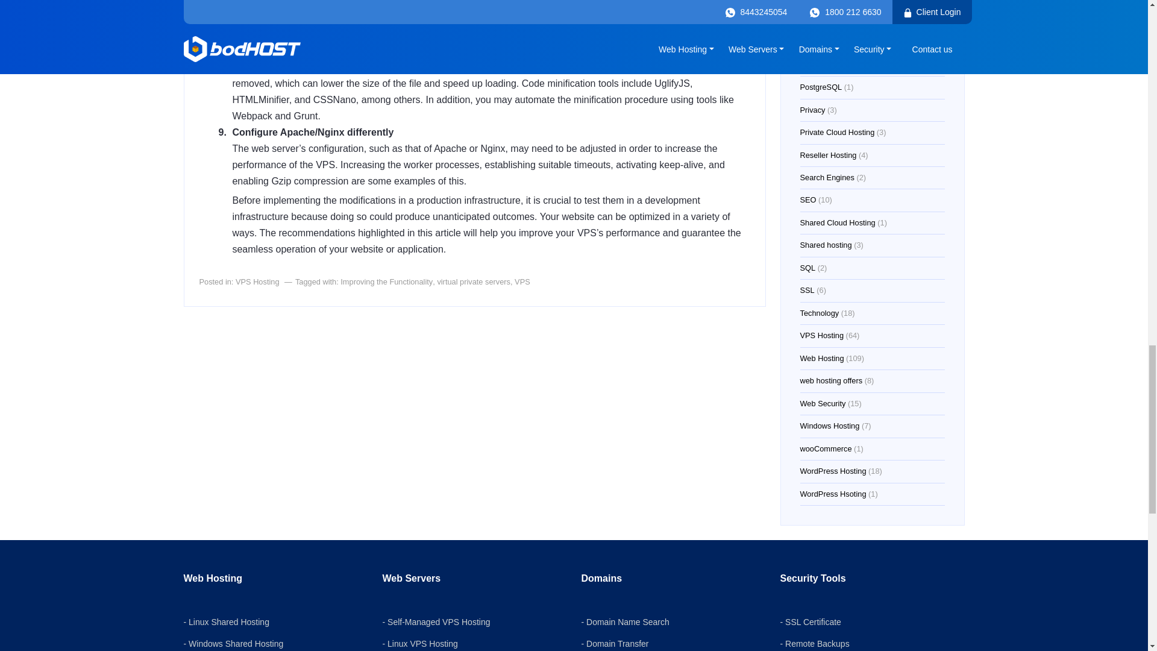 The image size is (1157, 651). What do you see at coordinates (474, 282) in the screenshot?
I see `virtual private servers` at bounding box center [474, 282].